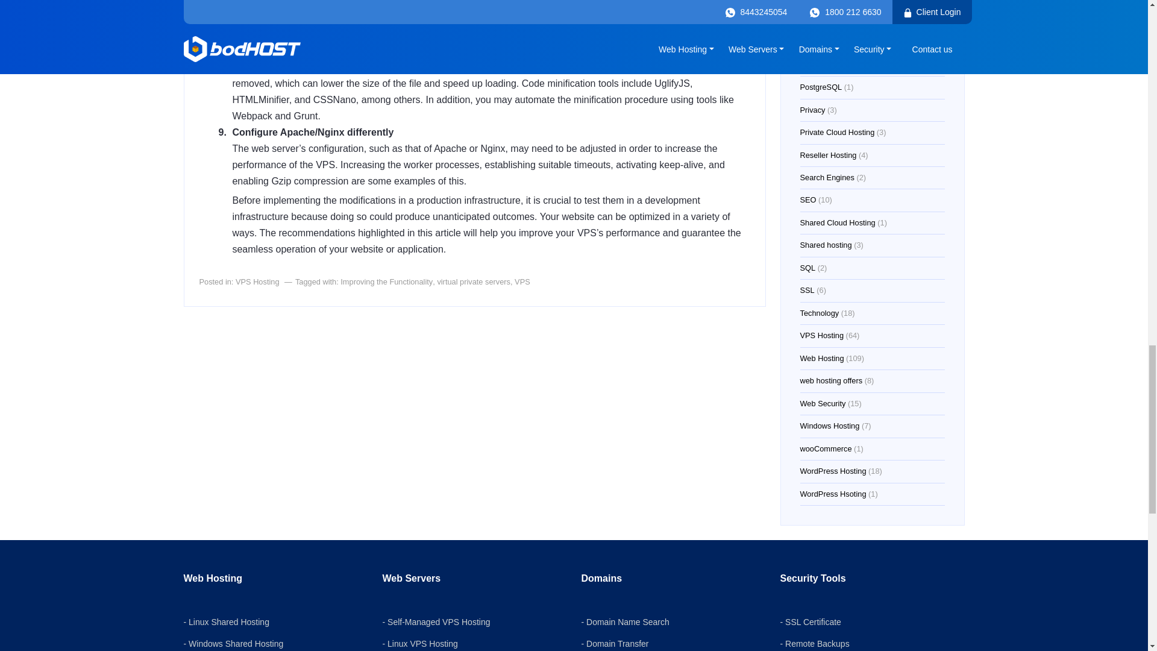 The image size is (1157, 651). What do you see at coordinates (474, 282) in the screenshot?
I see `virtual private servers` at bounding box center [474, 282].